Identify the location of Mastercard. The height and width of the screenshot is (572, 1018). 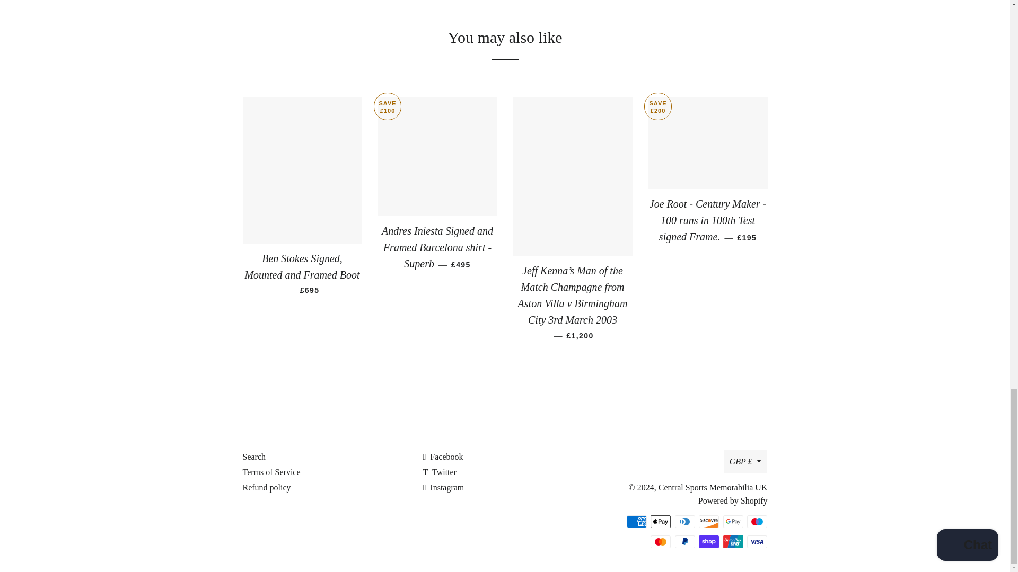
(661, 541).